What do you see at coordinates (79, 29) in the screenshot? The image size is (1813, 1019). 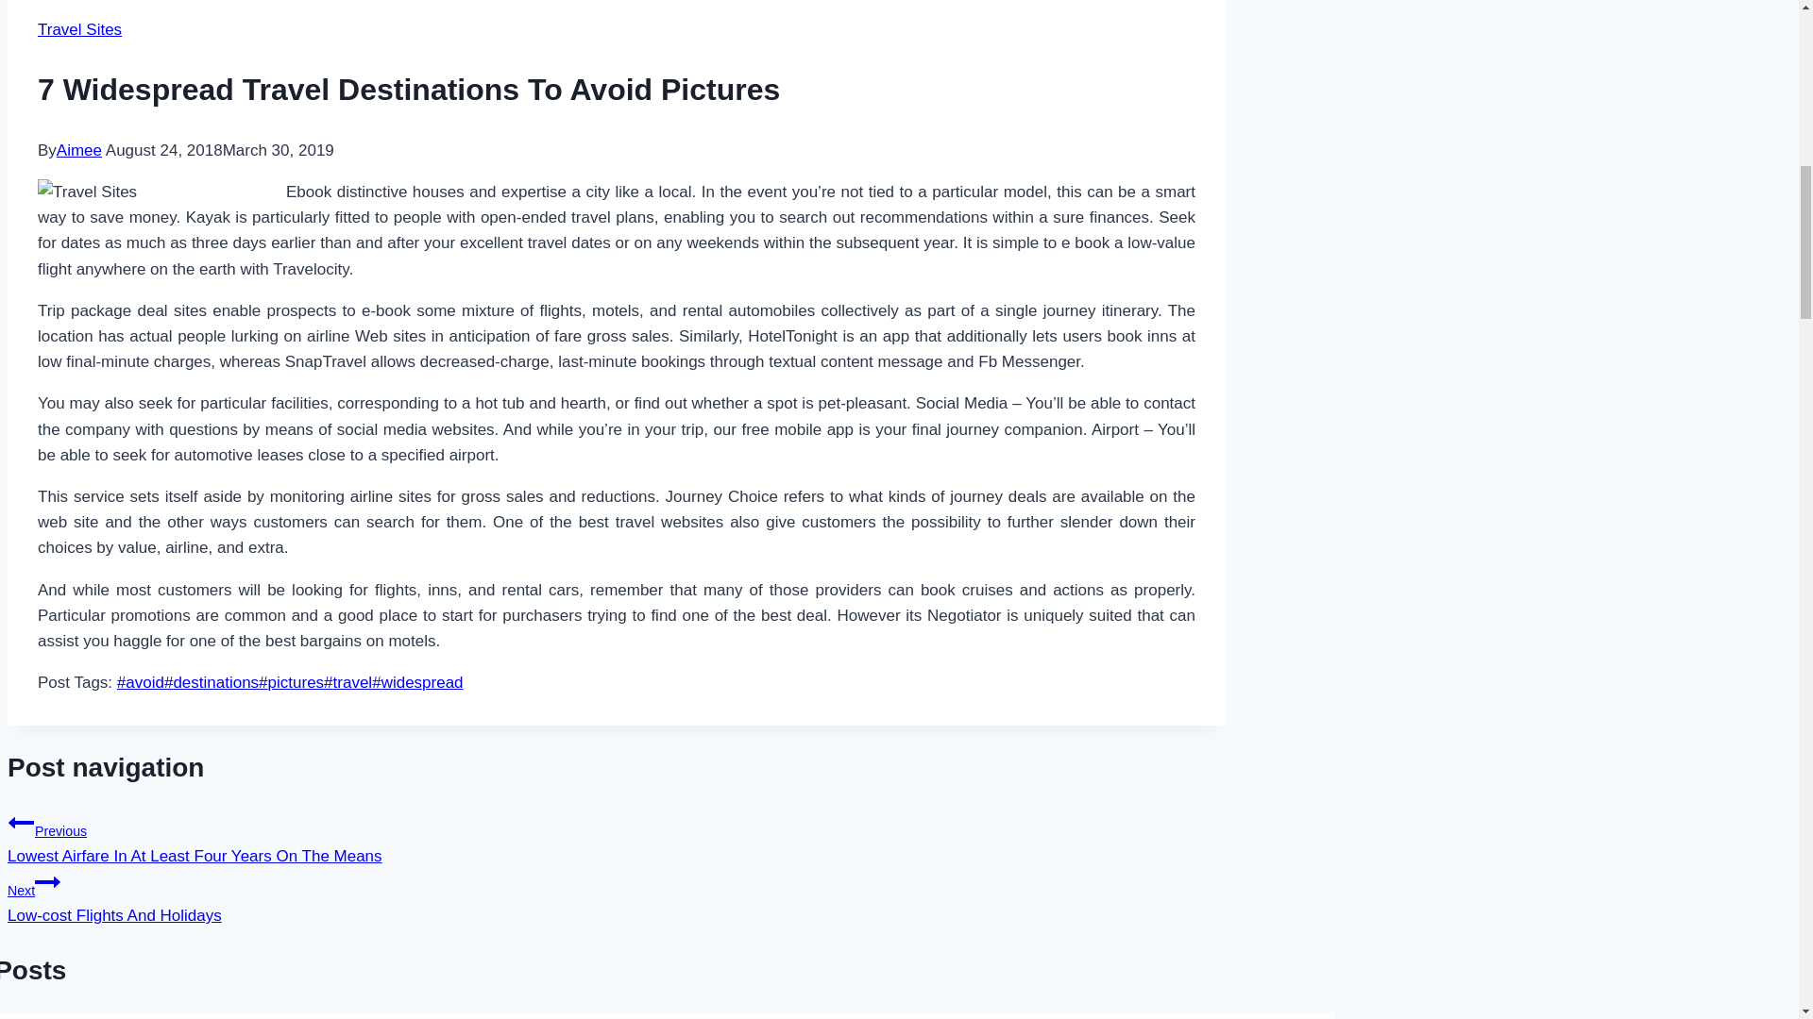 I see `Travel Sites` at bounding box center [79, 29].